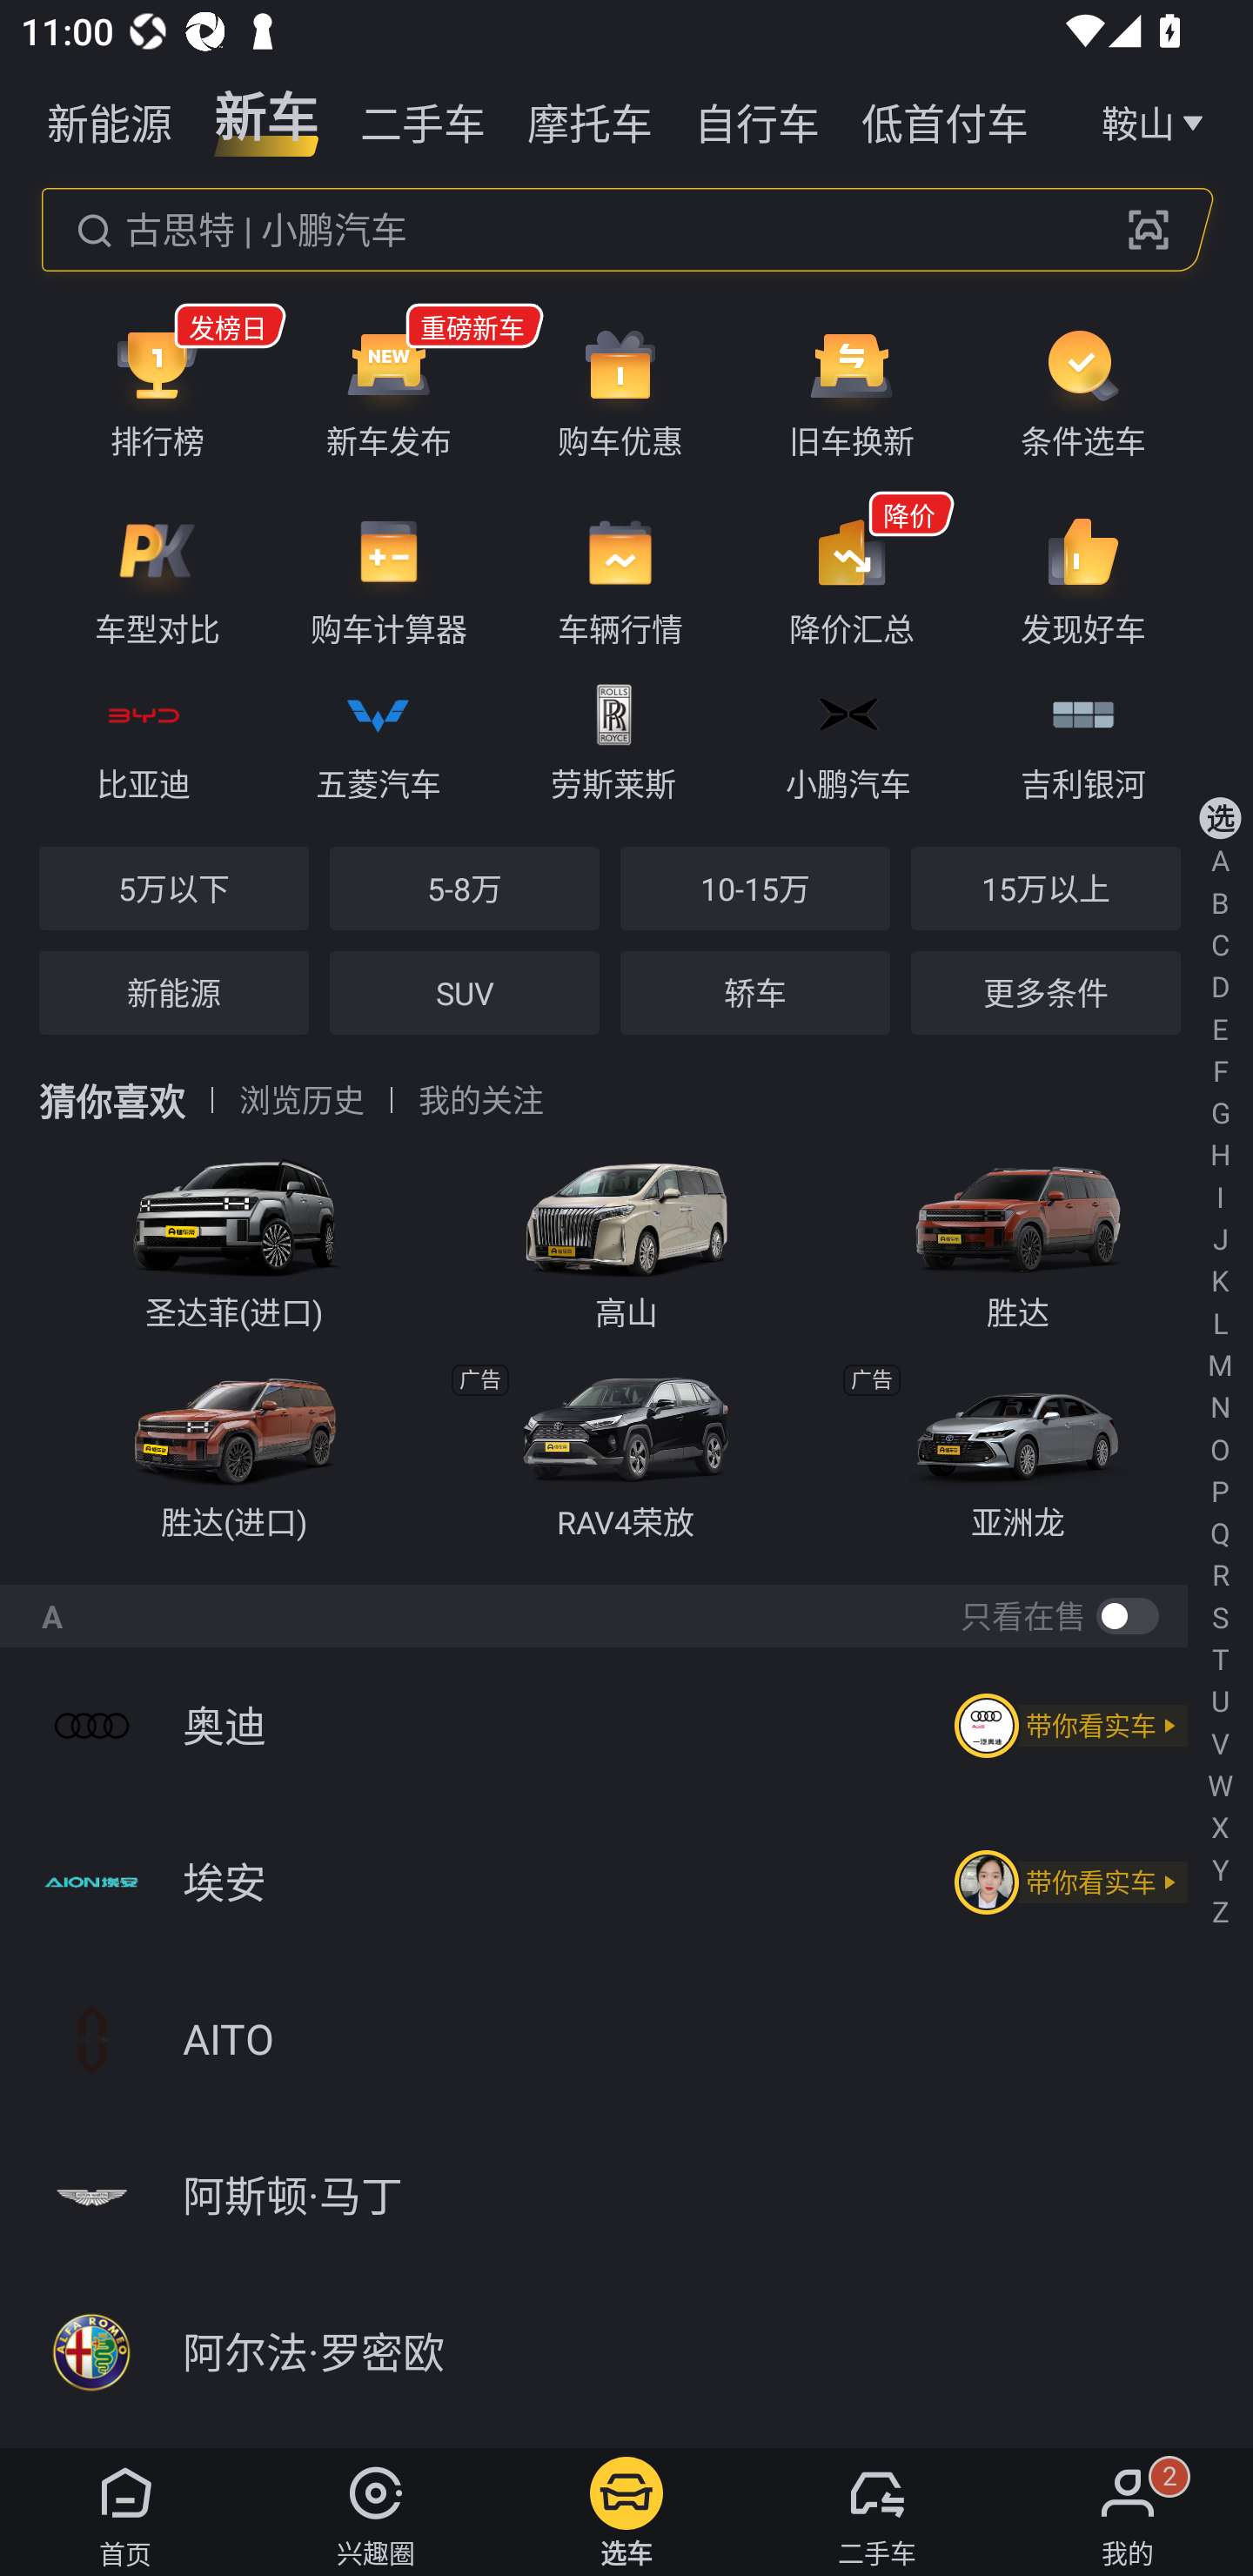  What do you see at coordinates (1045, 888) in the screenshot?
I see `15万以上` at bounding box center [1045, 888].